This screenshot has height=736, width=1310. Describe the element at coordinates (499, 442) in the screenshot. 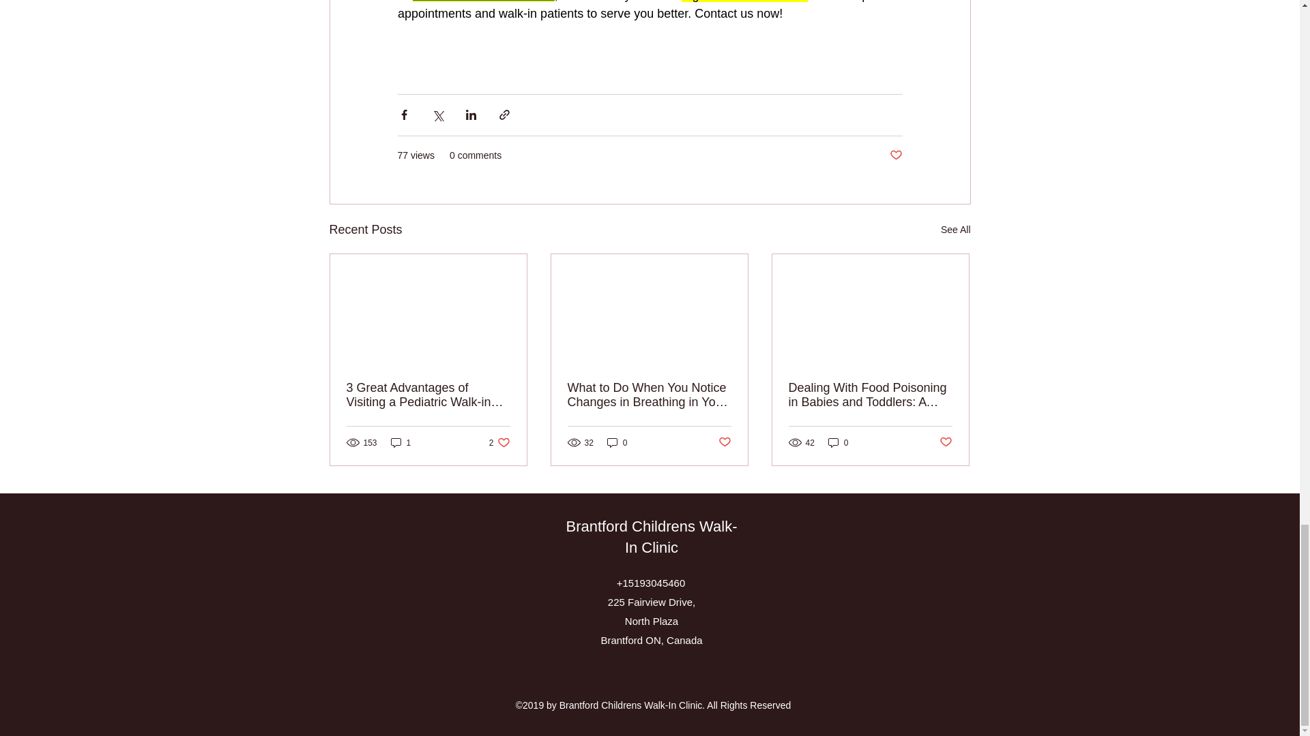

I see `Post not marked as liked` at that location.